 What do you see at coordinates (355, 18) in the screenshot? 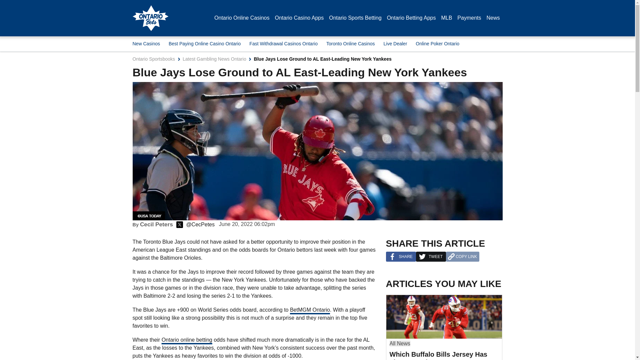
I see `Ontario Sports Betting` at bounding box center [355, 18].